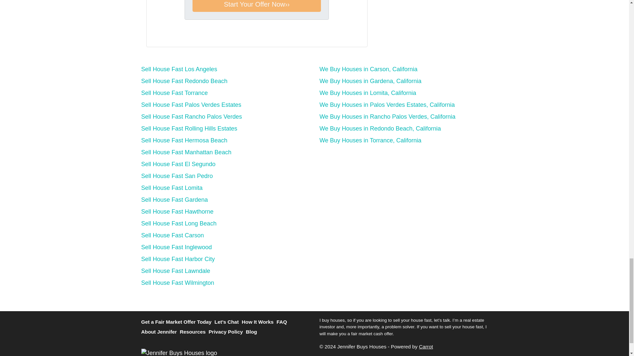 Image resolution: width=634 pixels, height=356 pixels. Describe the element at coordinates (204, 36) in the screenshot. I see `Zillow` at that location.